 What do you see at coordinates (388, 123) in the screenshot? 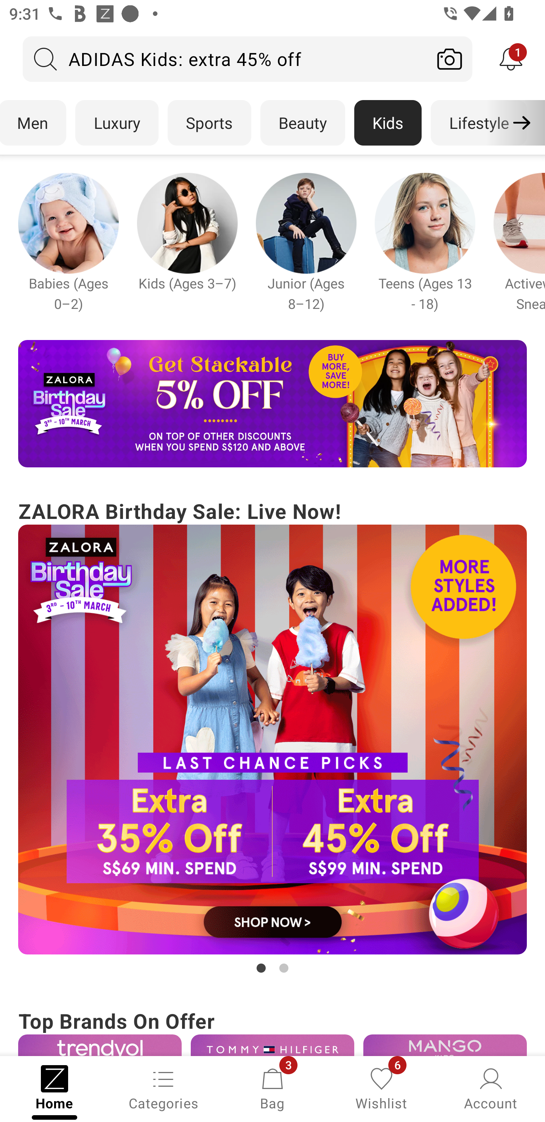
I see `Kids` at bounding box center [388, 123].